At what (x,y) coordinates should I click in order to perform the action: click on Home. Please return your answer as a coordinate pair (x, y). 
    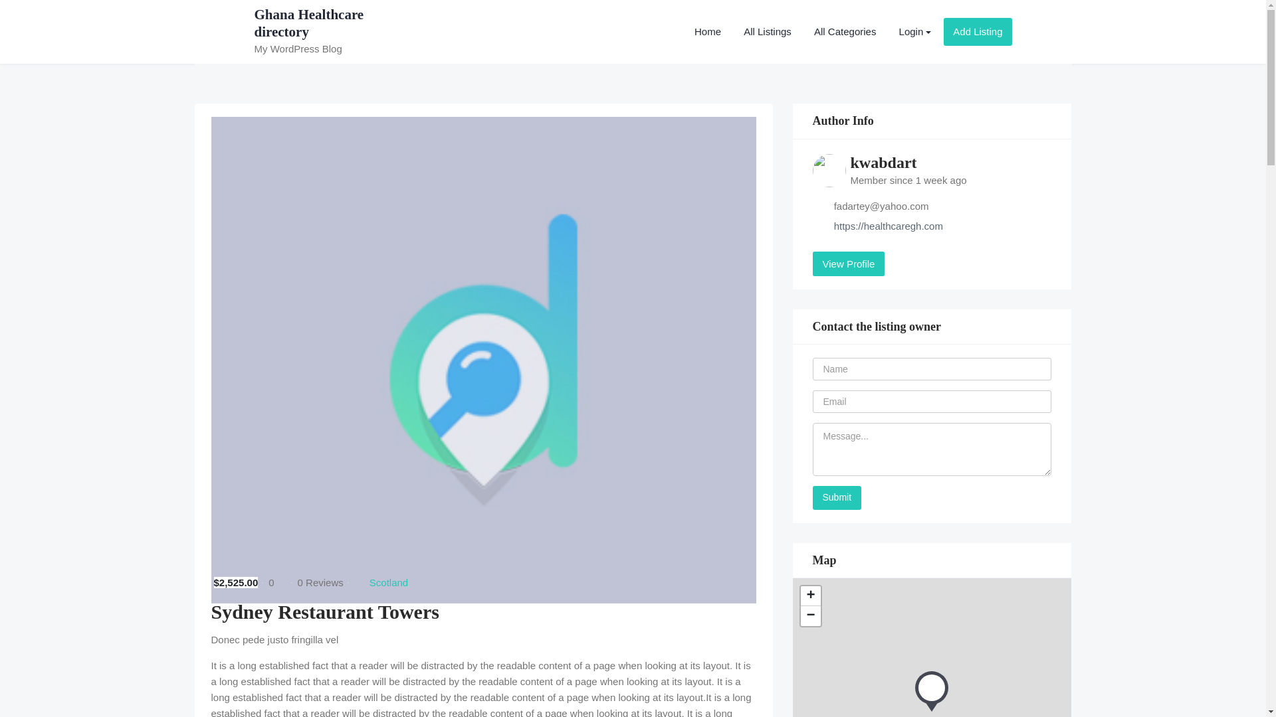
    Looking at the image, I should click on (707, 32).